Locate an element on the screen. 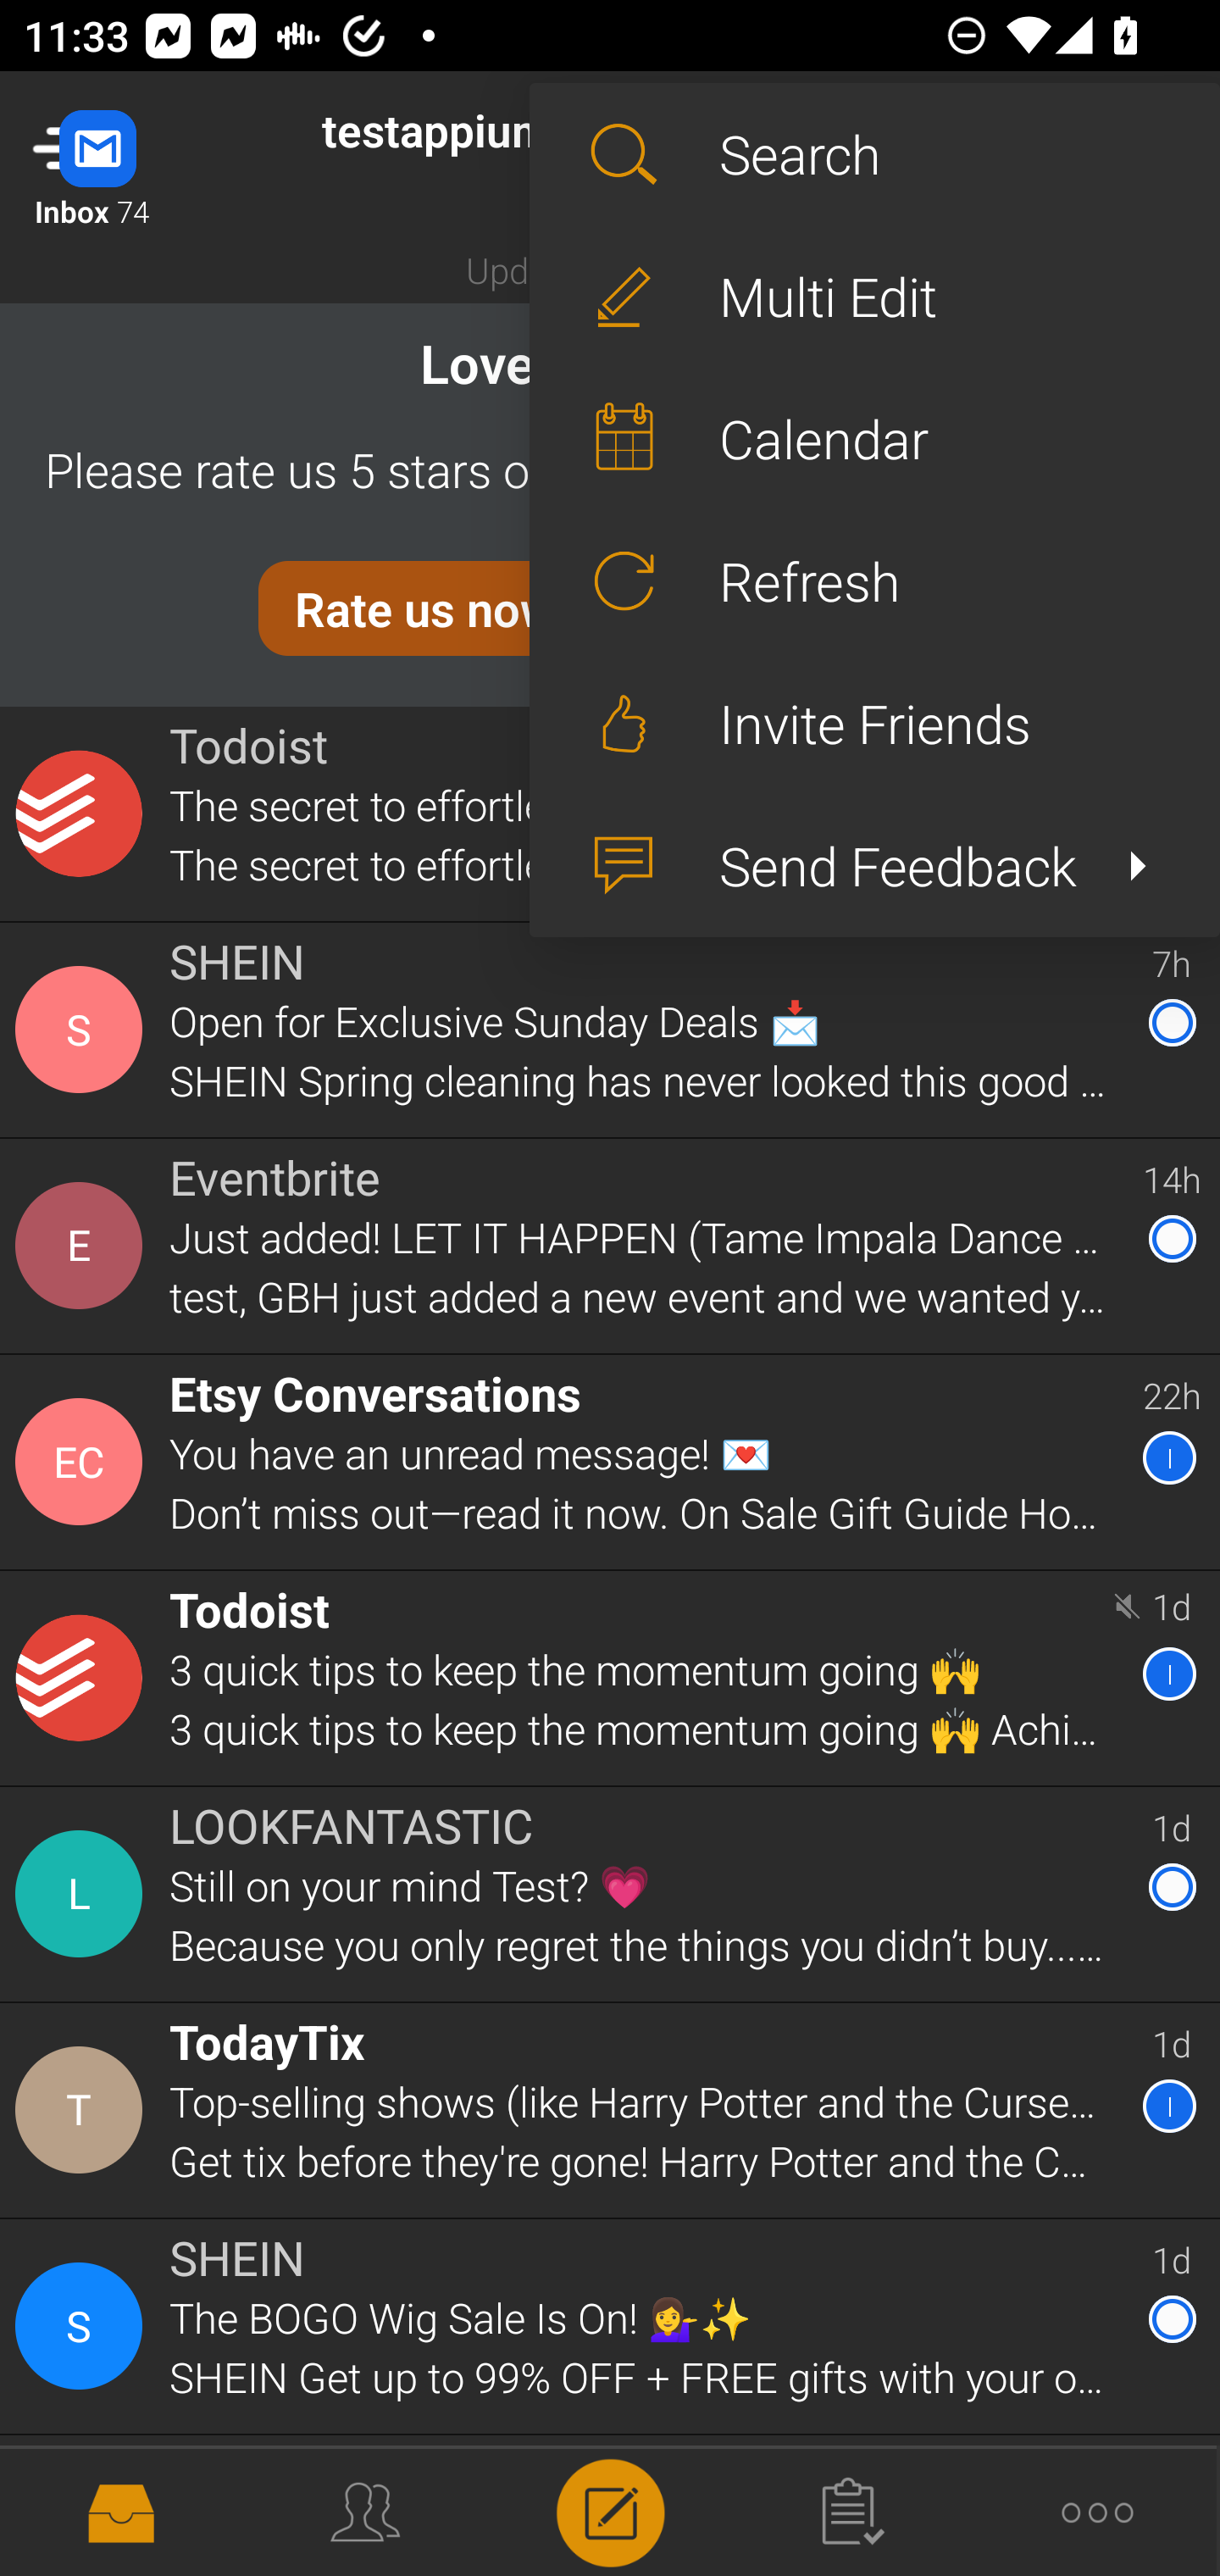 The width and height of the screenshot is (1220, 2576). Multi Edit is located at coordinates (874, 297).